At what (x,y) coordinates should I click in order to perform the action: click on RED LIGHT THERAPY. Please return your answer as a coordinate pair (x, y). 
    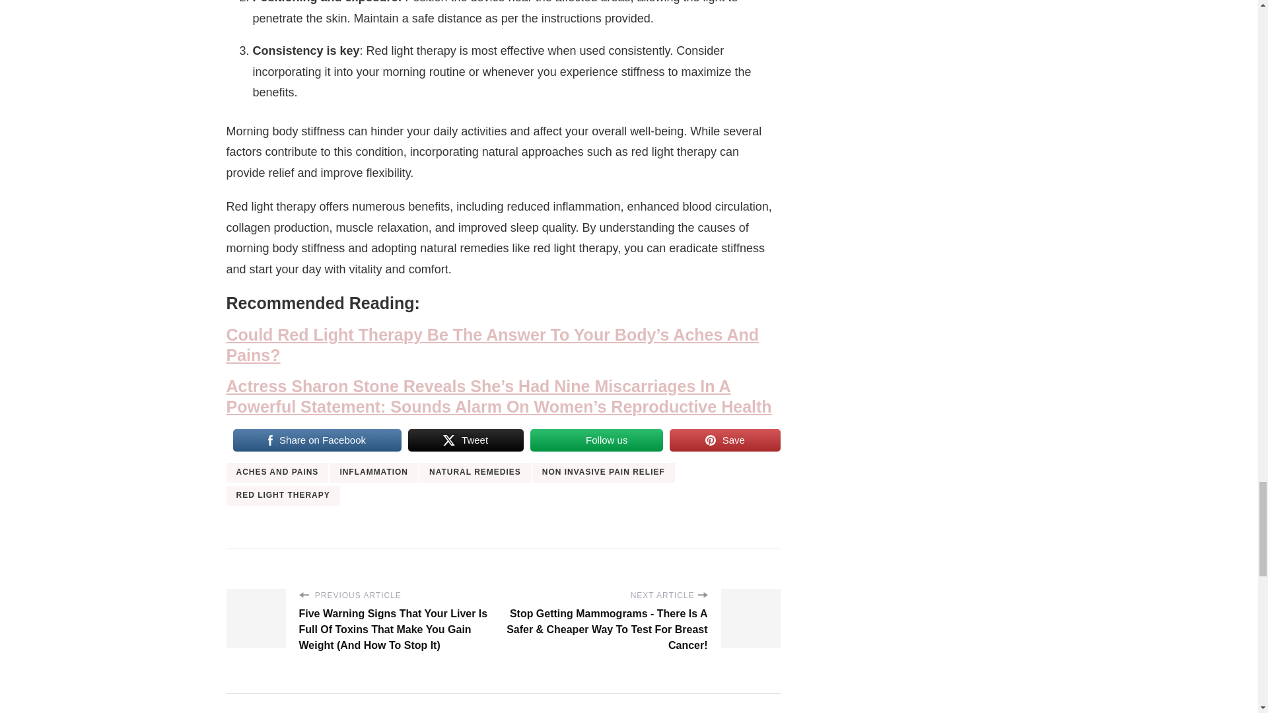
    Looking at the image, I should click on (283, 495).